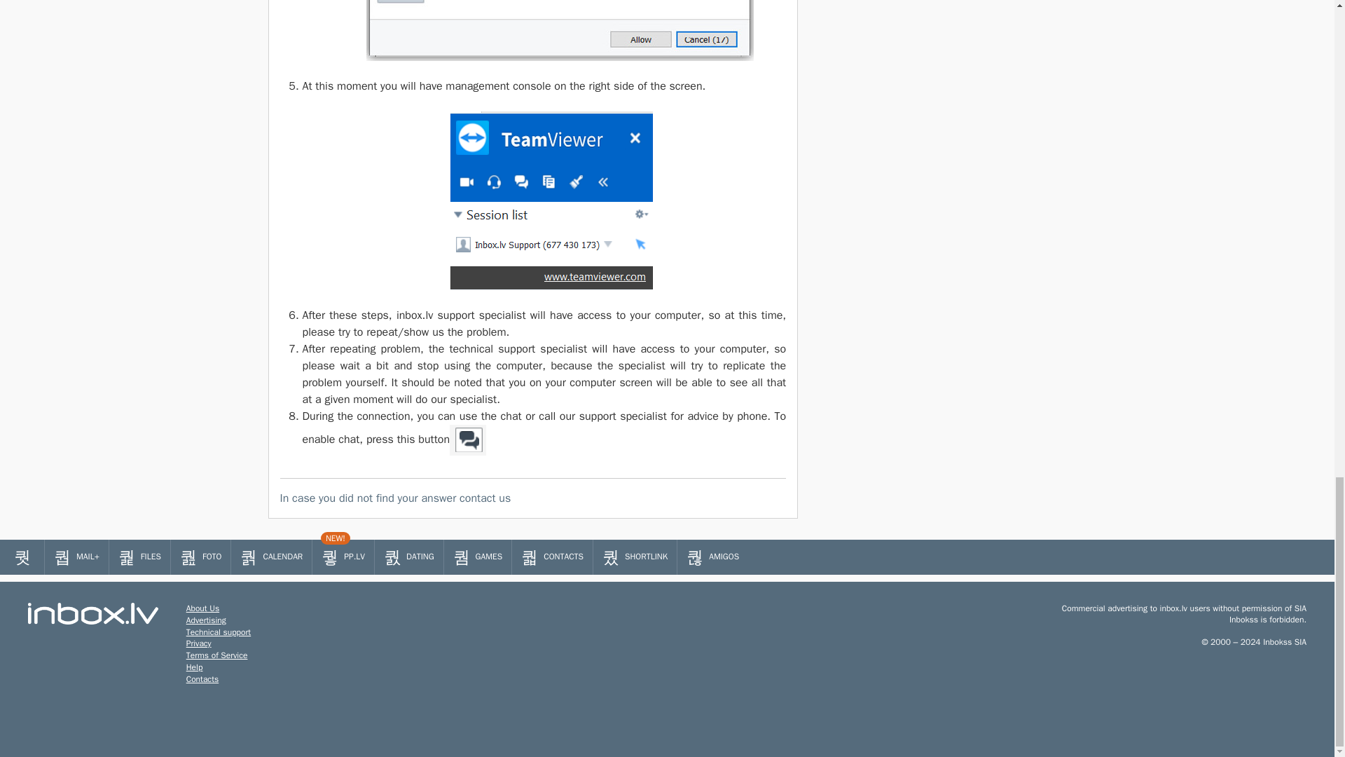  What do you see at coordinates (195, 667) in the screenshot?
I see `Help` at bounding box center [195, 667].